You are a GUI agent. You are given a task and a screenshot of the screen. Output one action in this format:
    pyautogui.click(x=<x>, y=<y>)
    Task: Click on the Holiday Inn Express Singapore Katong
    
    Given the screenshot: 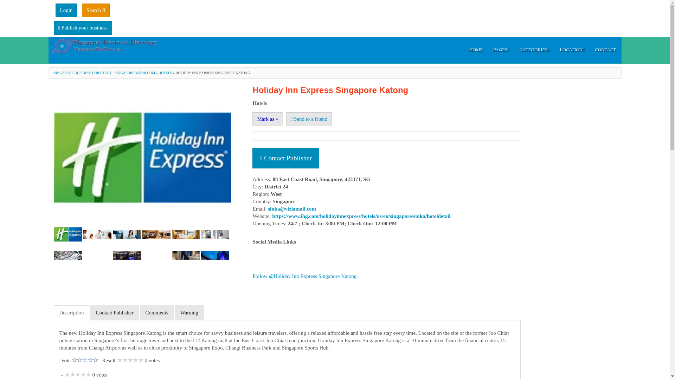 What is the action you would take?
    pyautogui.click(x=215, y=234)
    